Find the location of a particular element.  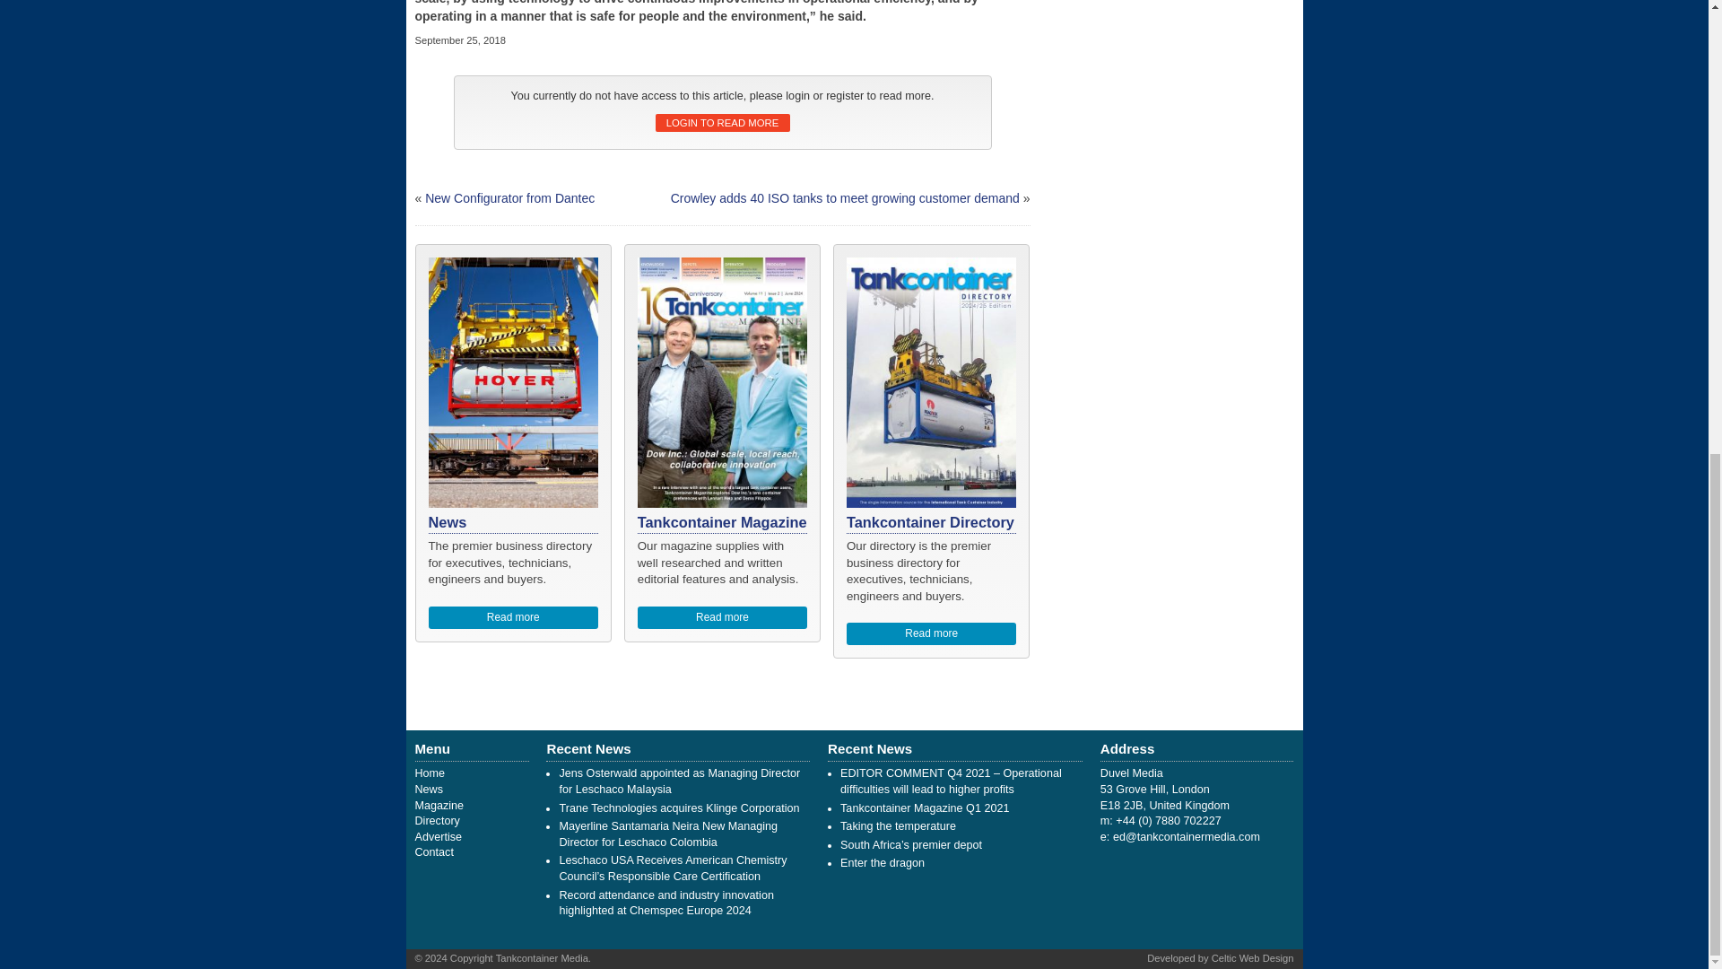

Read more is located at coordinates (722, 617).